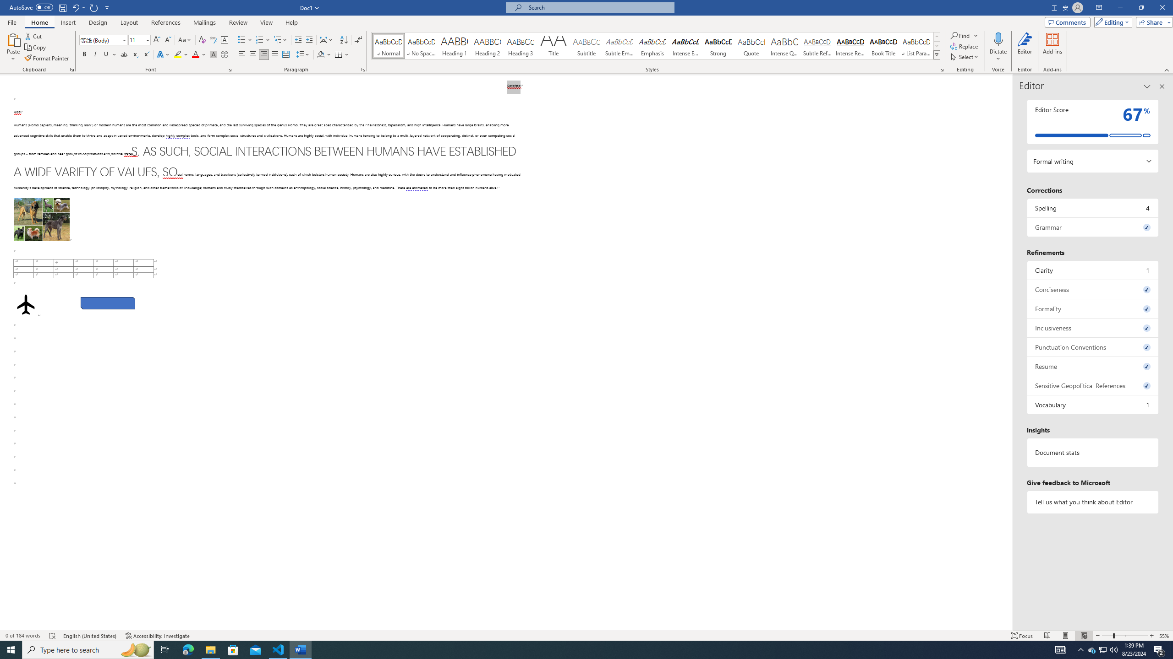 This screenshot has width=1173, height=659. I want to click on Clarity, 1 issue. Press space or enter to review items., so click(1093, 270).